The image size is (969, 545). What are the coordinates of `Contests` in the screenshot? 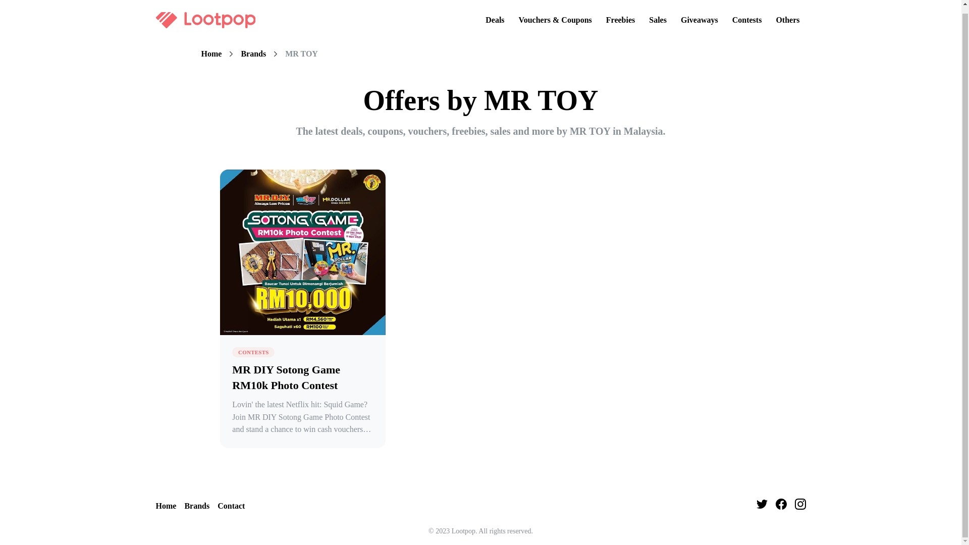 It's located at (747, 14).